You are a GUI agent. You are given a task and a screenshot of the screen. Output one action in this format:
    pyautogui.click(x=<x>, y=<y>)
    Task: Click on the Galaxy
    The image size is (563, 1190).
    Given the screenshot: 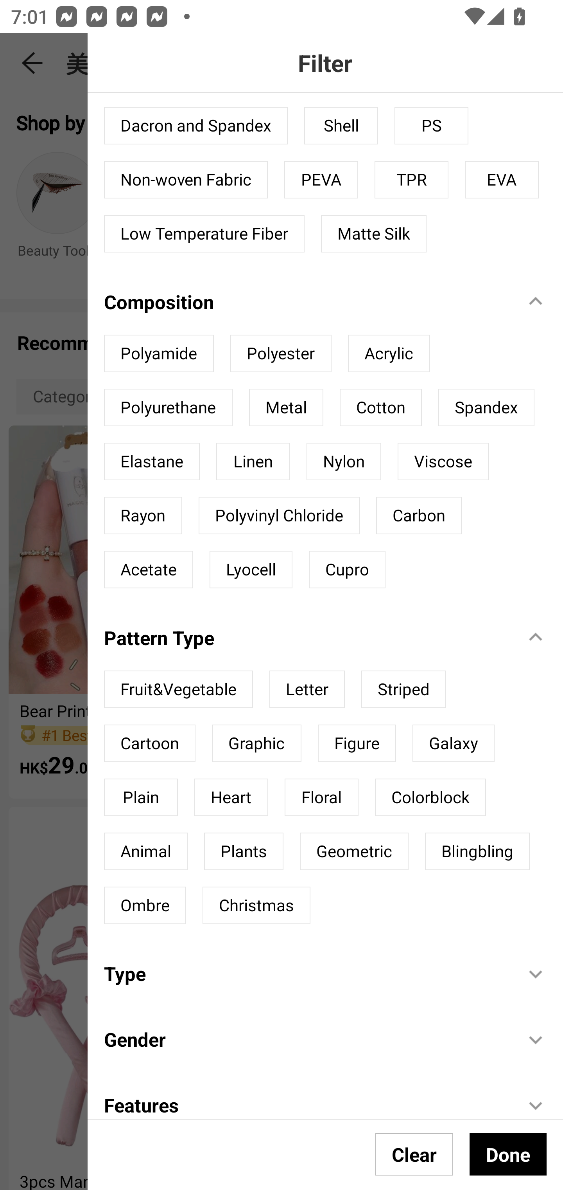 What is the action you would take?
    pyautogui.click(x=454, y=743)
    